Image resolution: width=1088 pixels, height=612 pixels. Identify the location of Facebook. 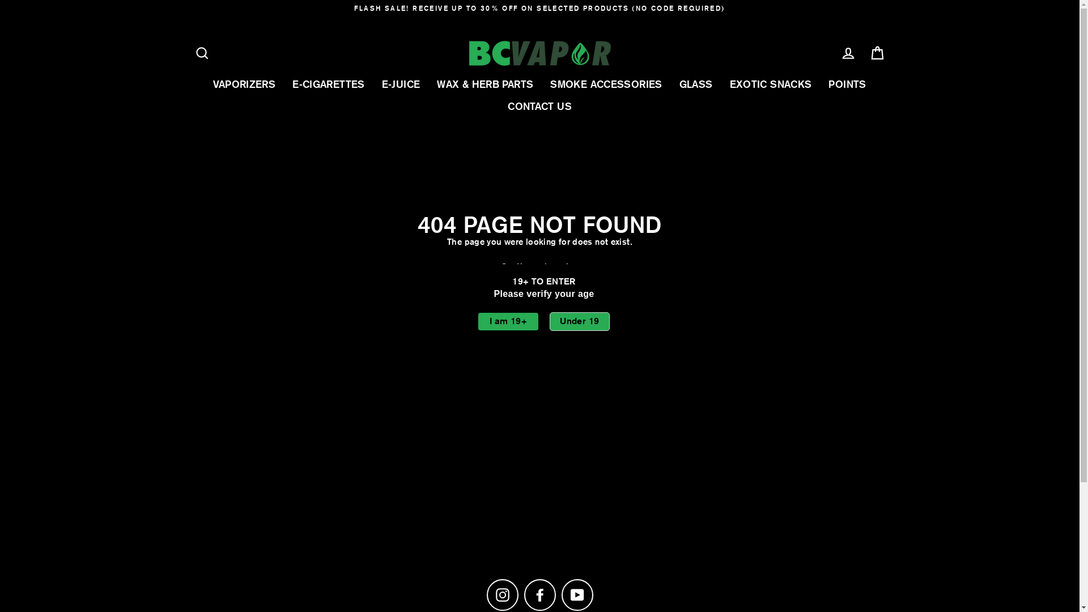
(539, 595).